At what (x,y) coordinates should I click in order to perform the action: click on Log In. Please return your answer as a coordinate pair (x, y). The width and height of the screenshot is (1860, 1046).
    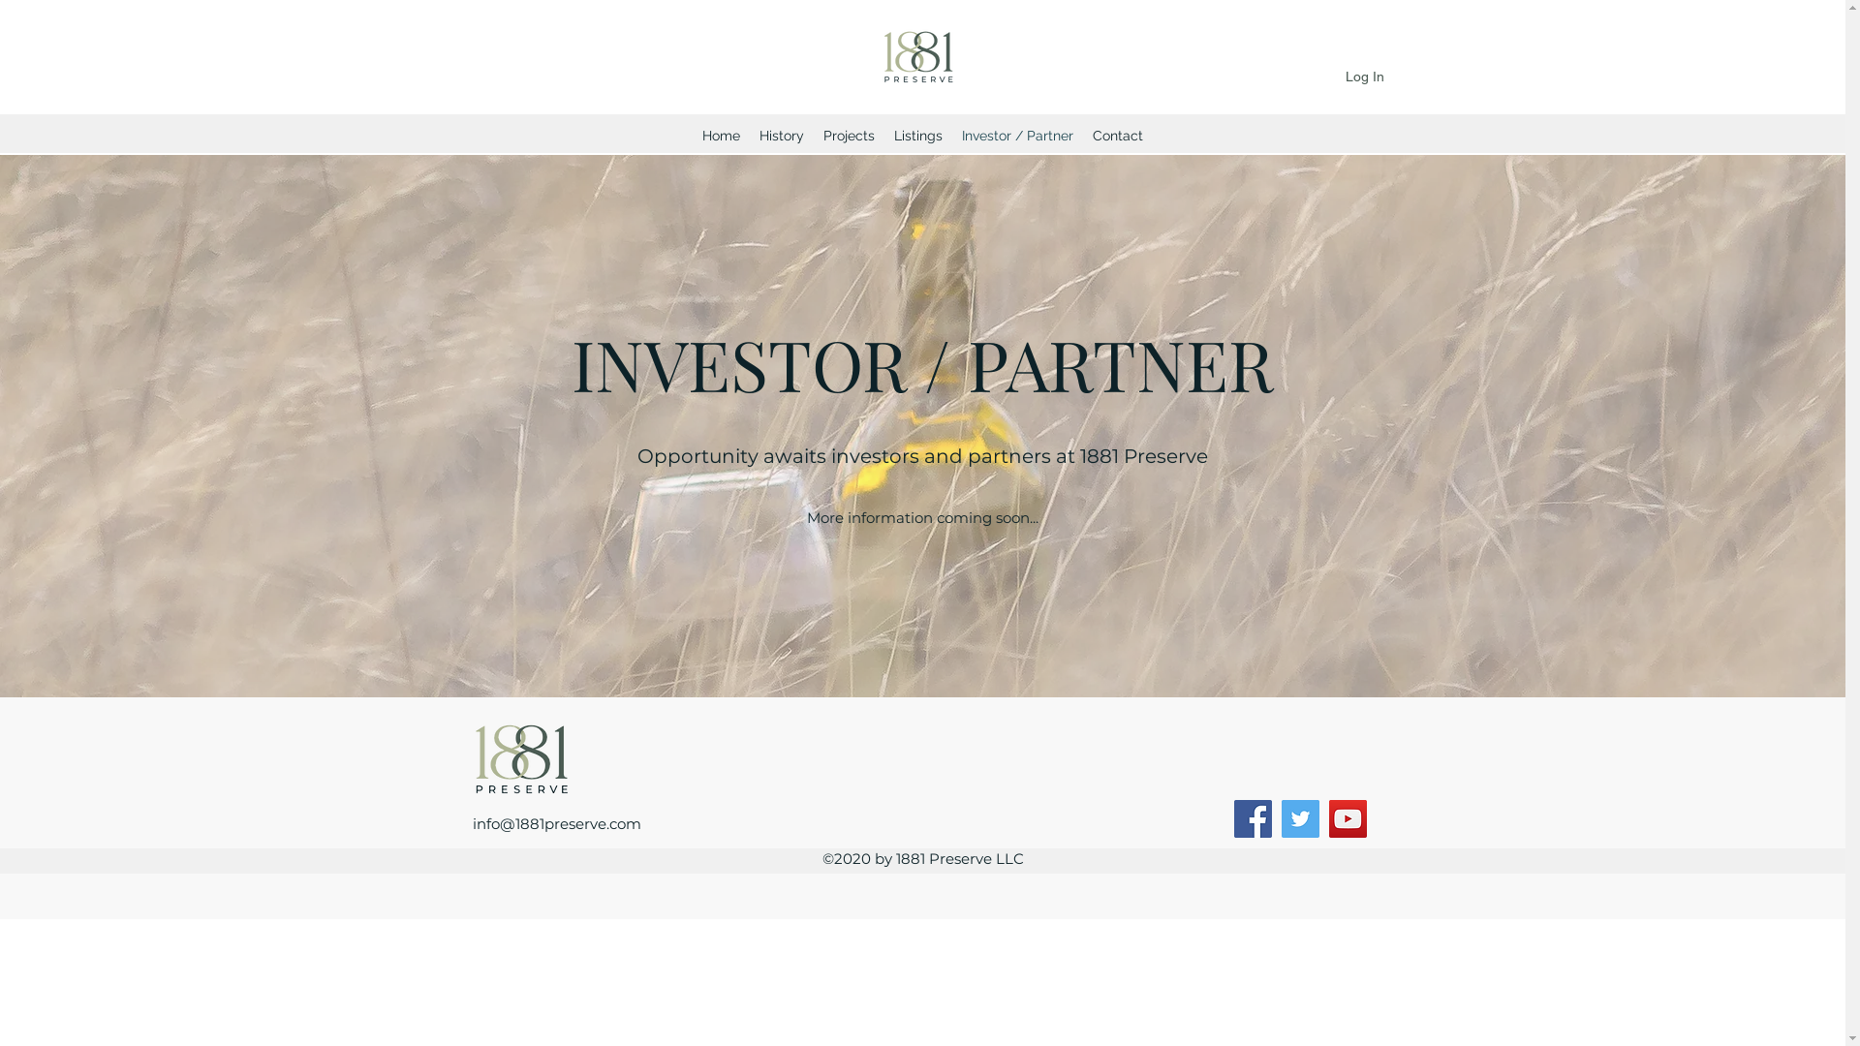
    Looking at the image, I should click on (1364, 77).